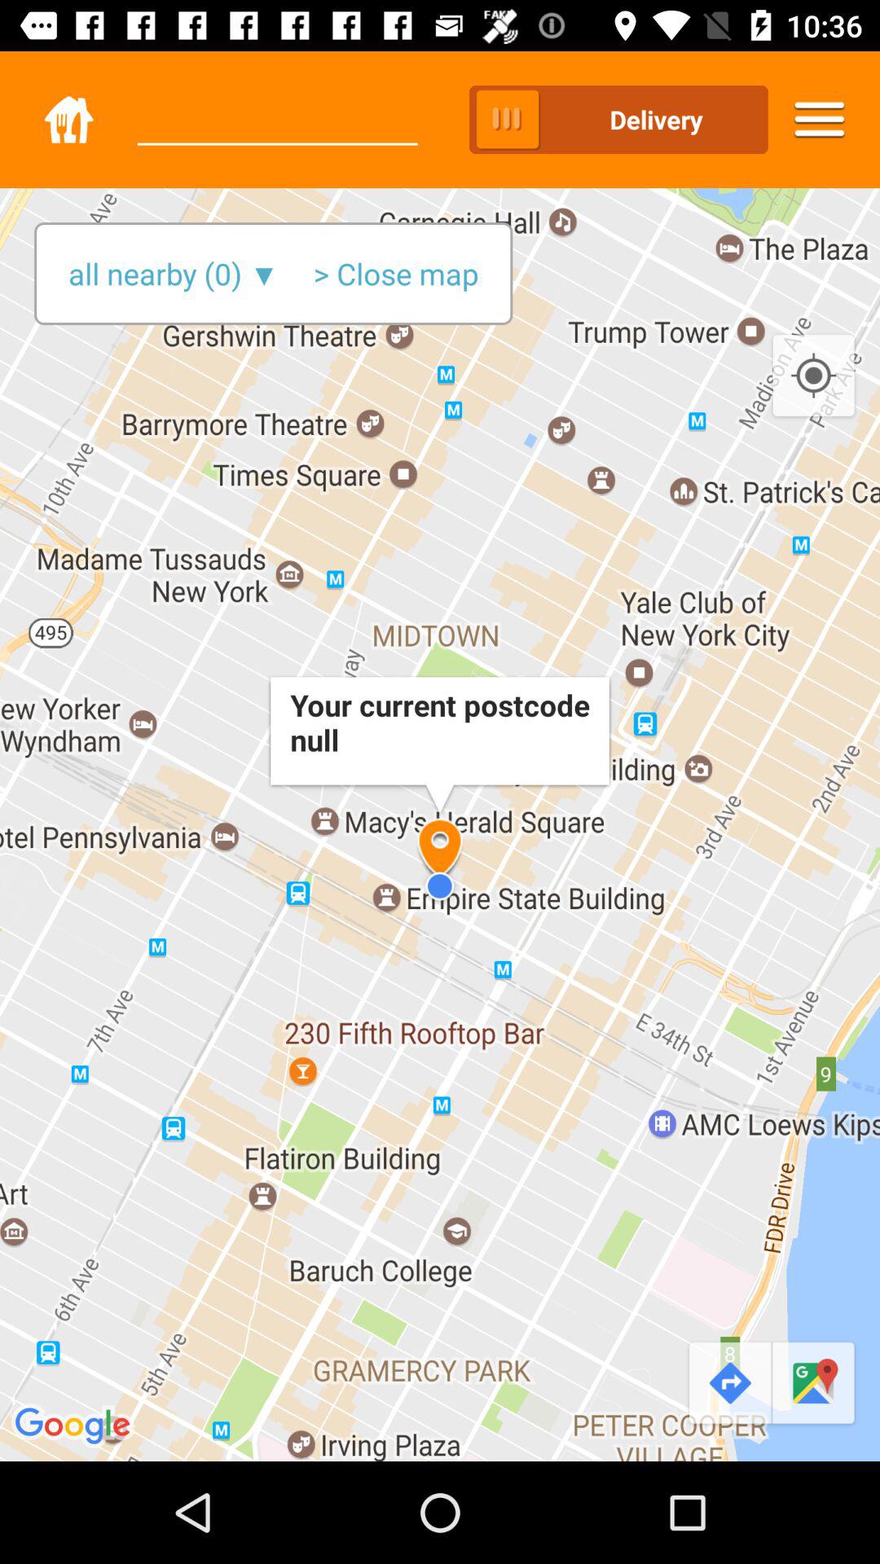  Describe the element at coordinates (396, 274) in the screenshot. I see `select item below pickup` at that location.